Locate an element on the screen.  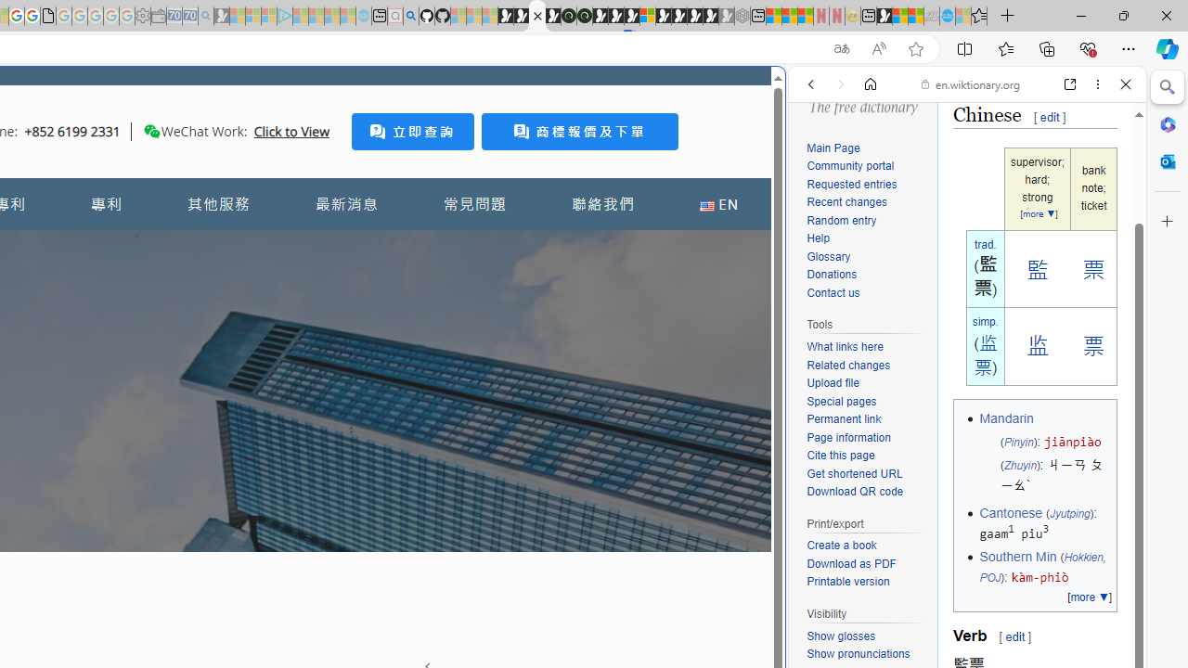
Community portal is located at coordinates (850, 167).